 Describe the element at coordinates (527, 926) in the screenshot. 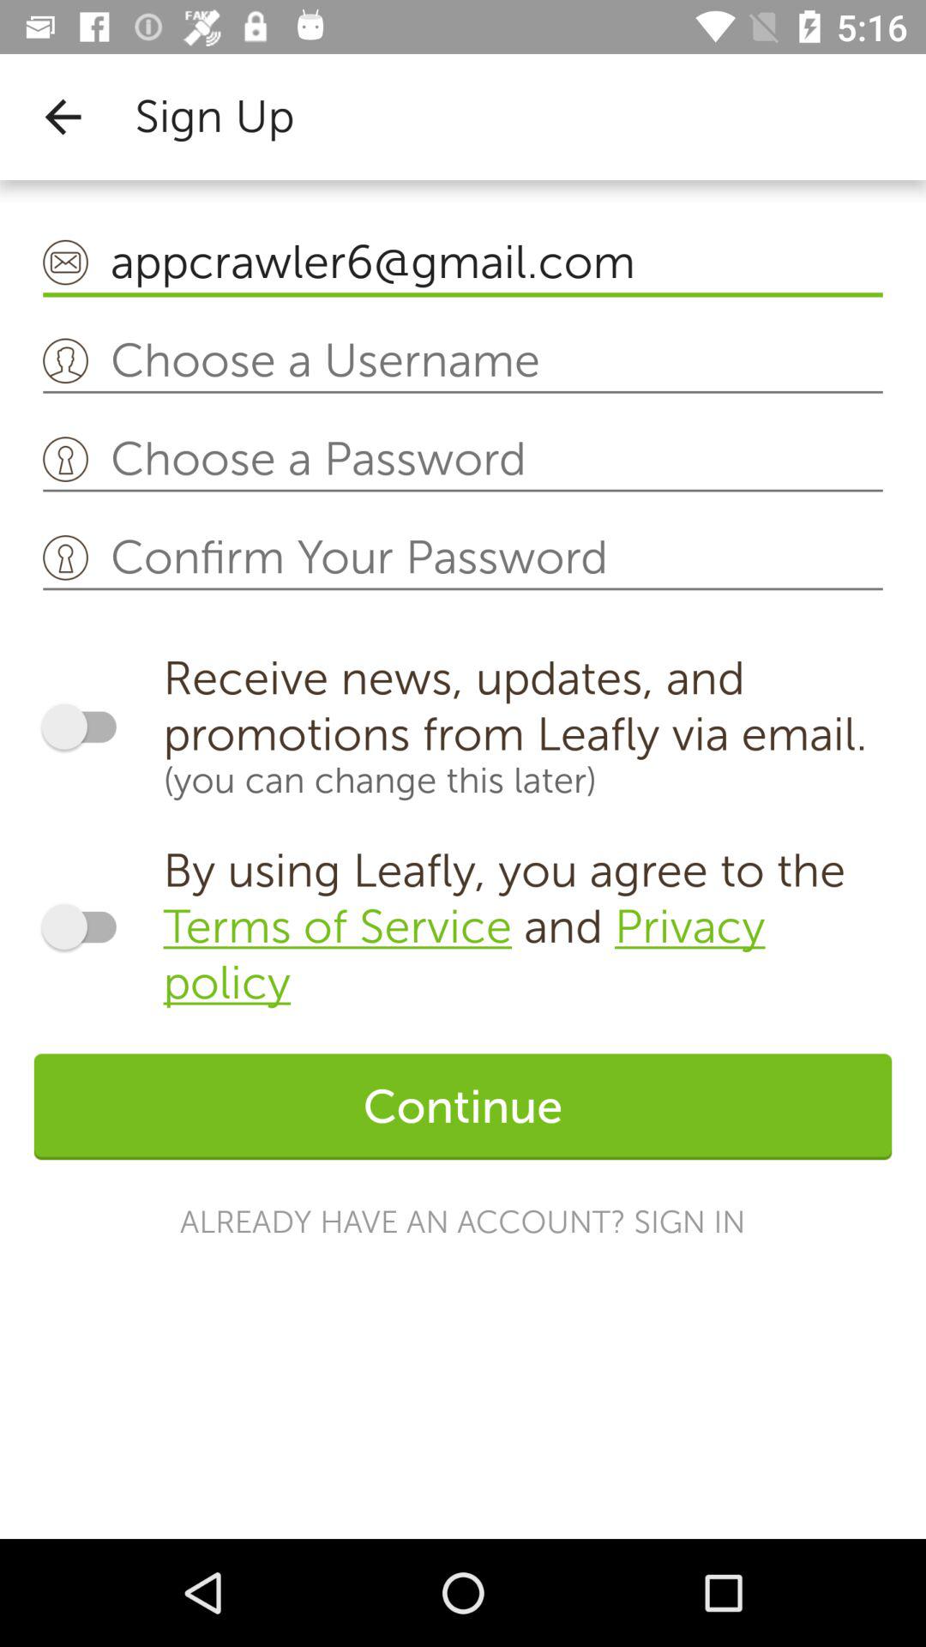

I see `tap icon below you can change icon` at that location.